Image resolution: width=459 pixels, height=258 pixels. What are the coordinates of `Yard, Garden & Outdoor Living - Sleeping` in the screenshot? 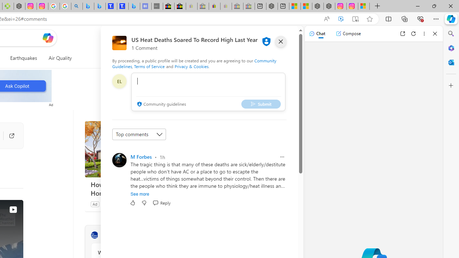 It's located at (249, 6).